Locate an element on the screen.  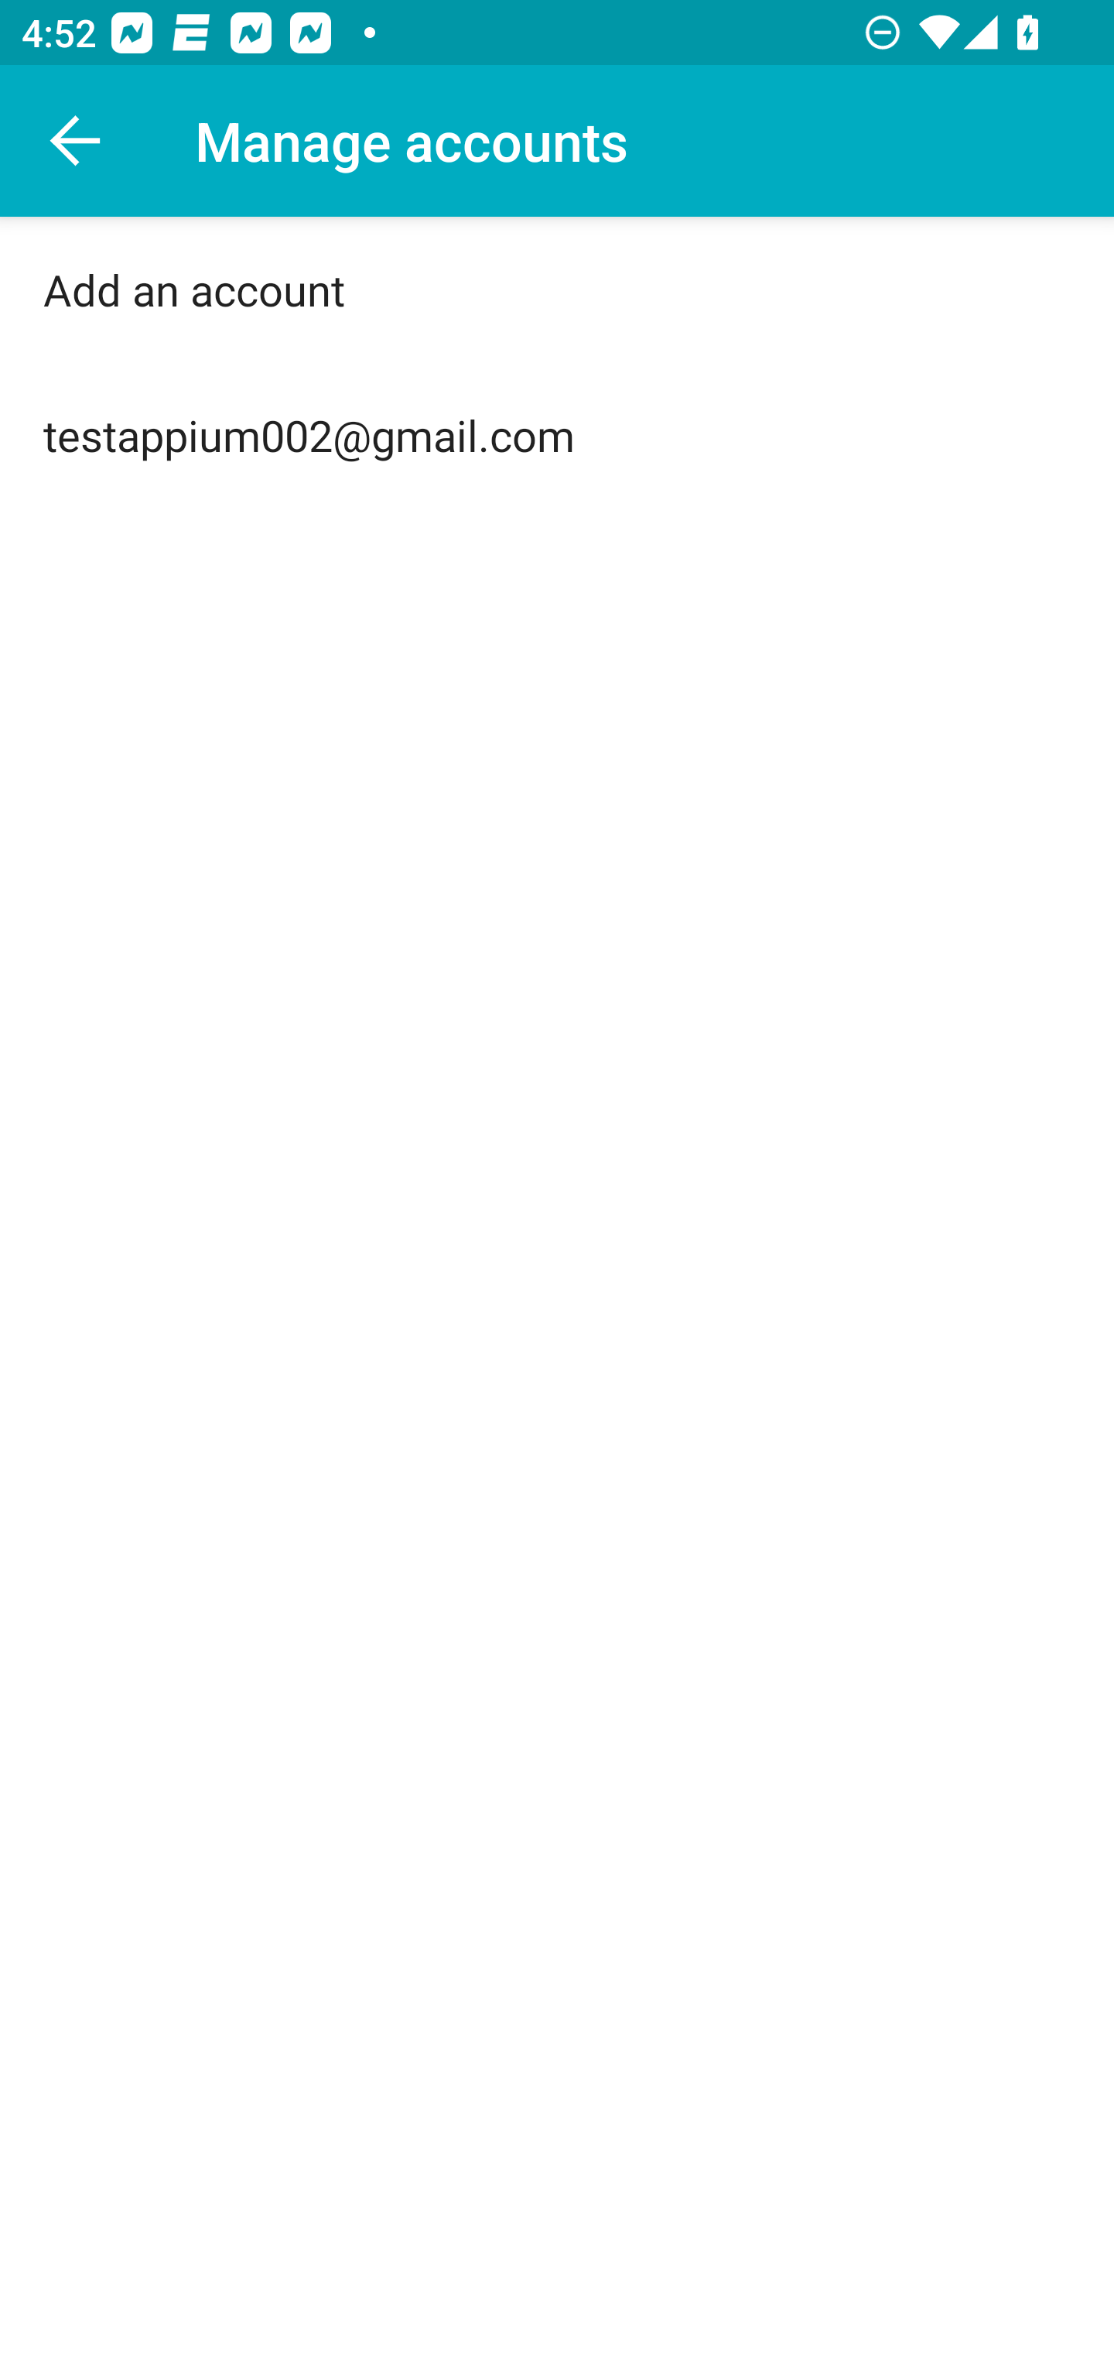
Navigate up is located at coordinates (76, 141).